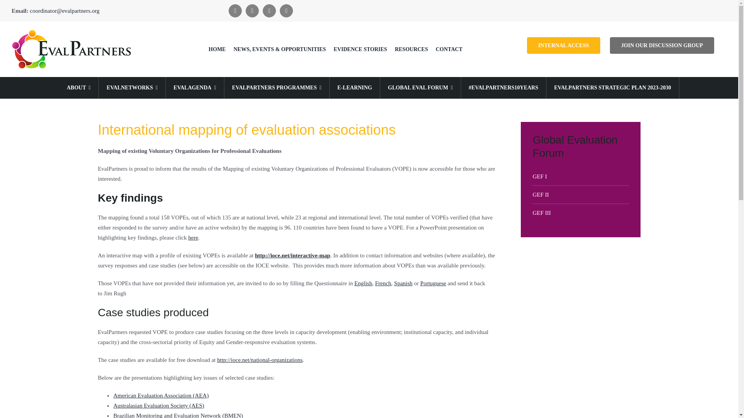  I want to click on EVALAGENDA, so click(195, 87).